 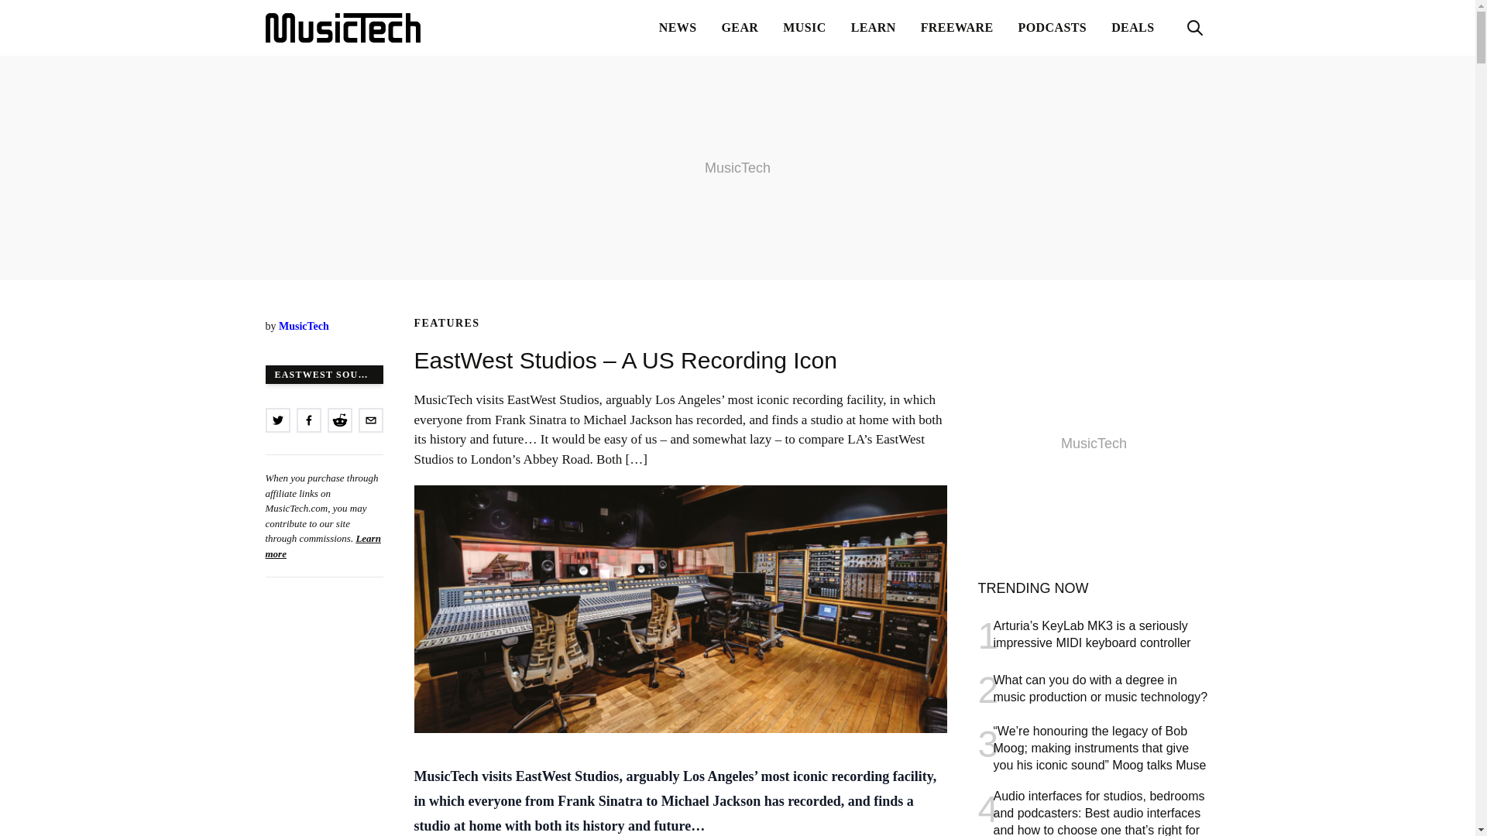 I want to click on MusicTech, so click(x=304, y=325).